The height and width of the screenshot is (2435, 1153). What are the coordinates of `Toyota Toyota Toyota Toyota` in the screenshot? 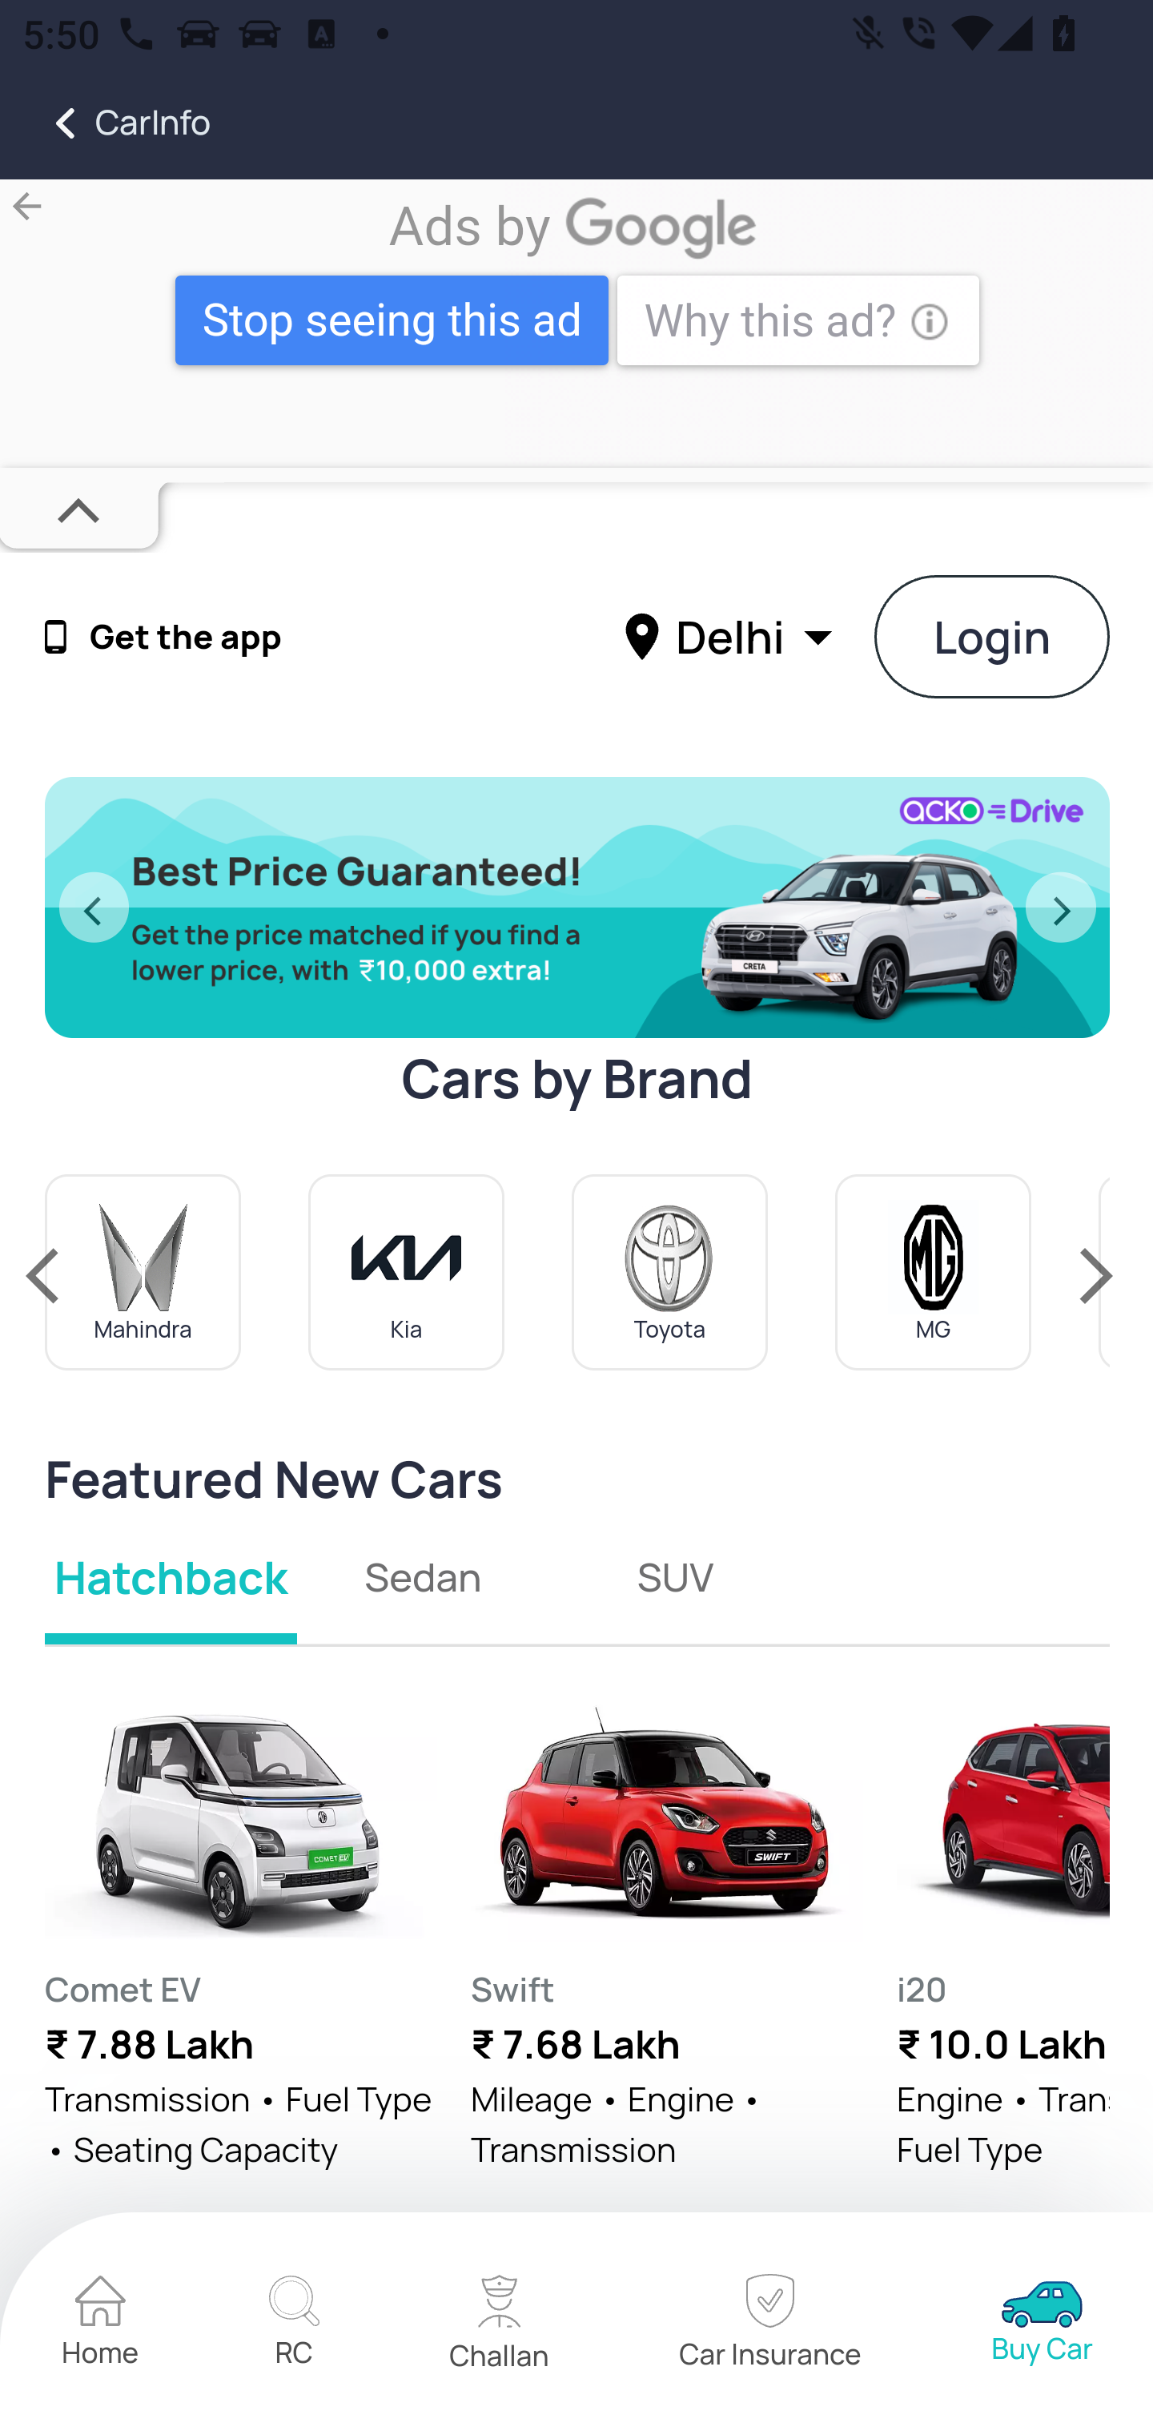 It's located at (669, 1272).